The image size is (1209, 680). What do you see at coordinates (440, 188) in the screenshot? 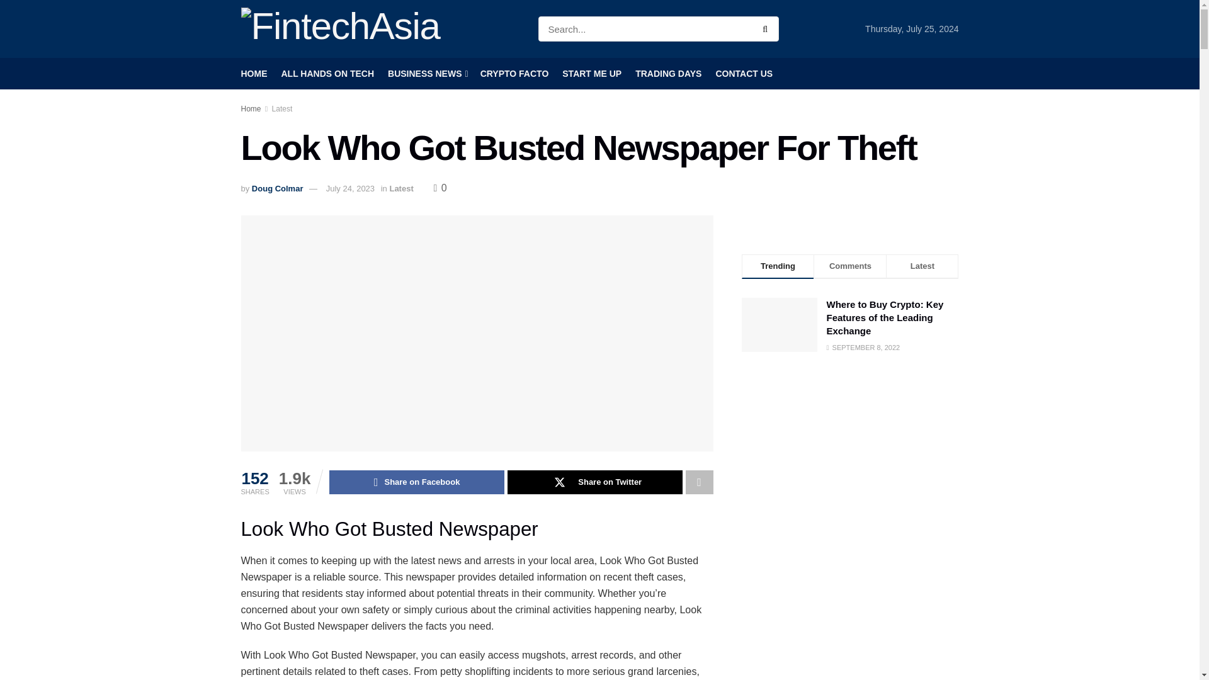
I see `0` at bounding box center [440, 188].